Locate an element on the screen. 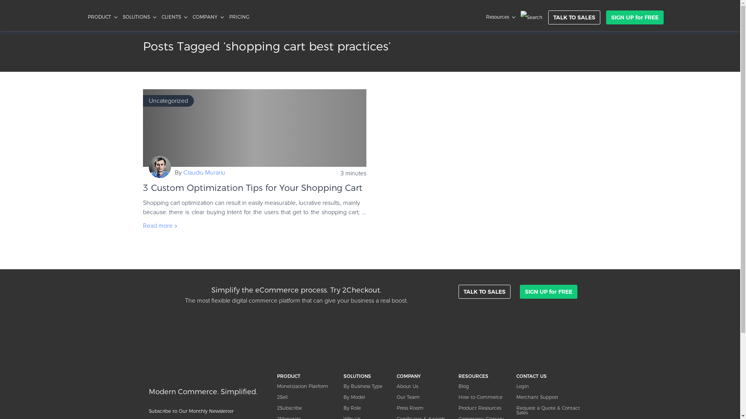  Monetization Platform is located at coordinates (306, 386).